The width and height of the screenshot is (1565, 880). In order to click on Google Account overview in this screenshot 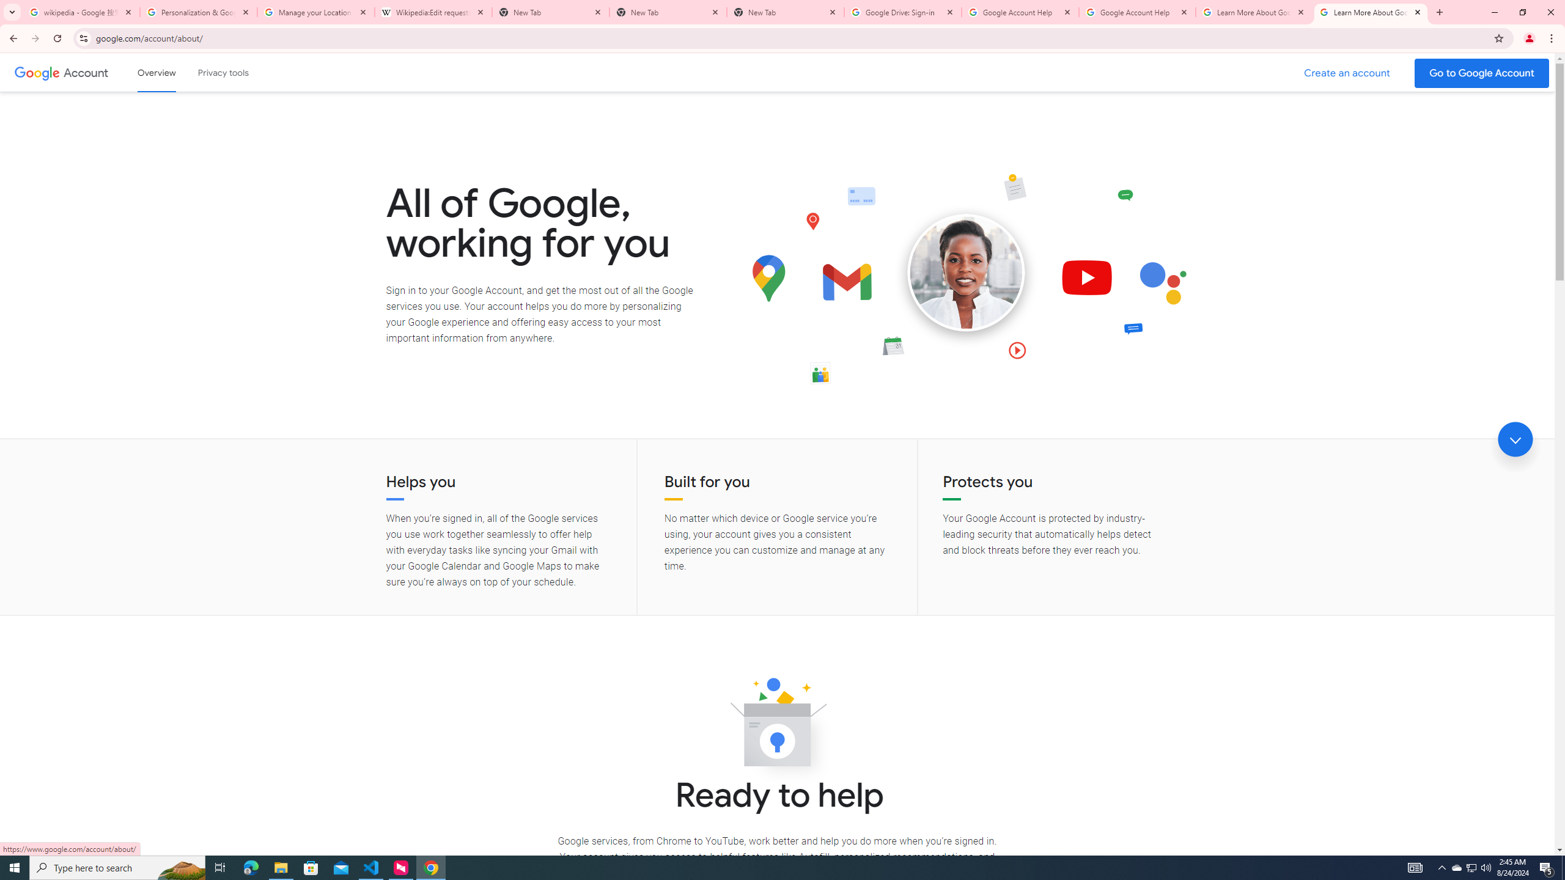, I will do `click(156, 72)`.